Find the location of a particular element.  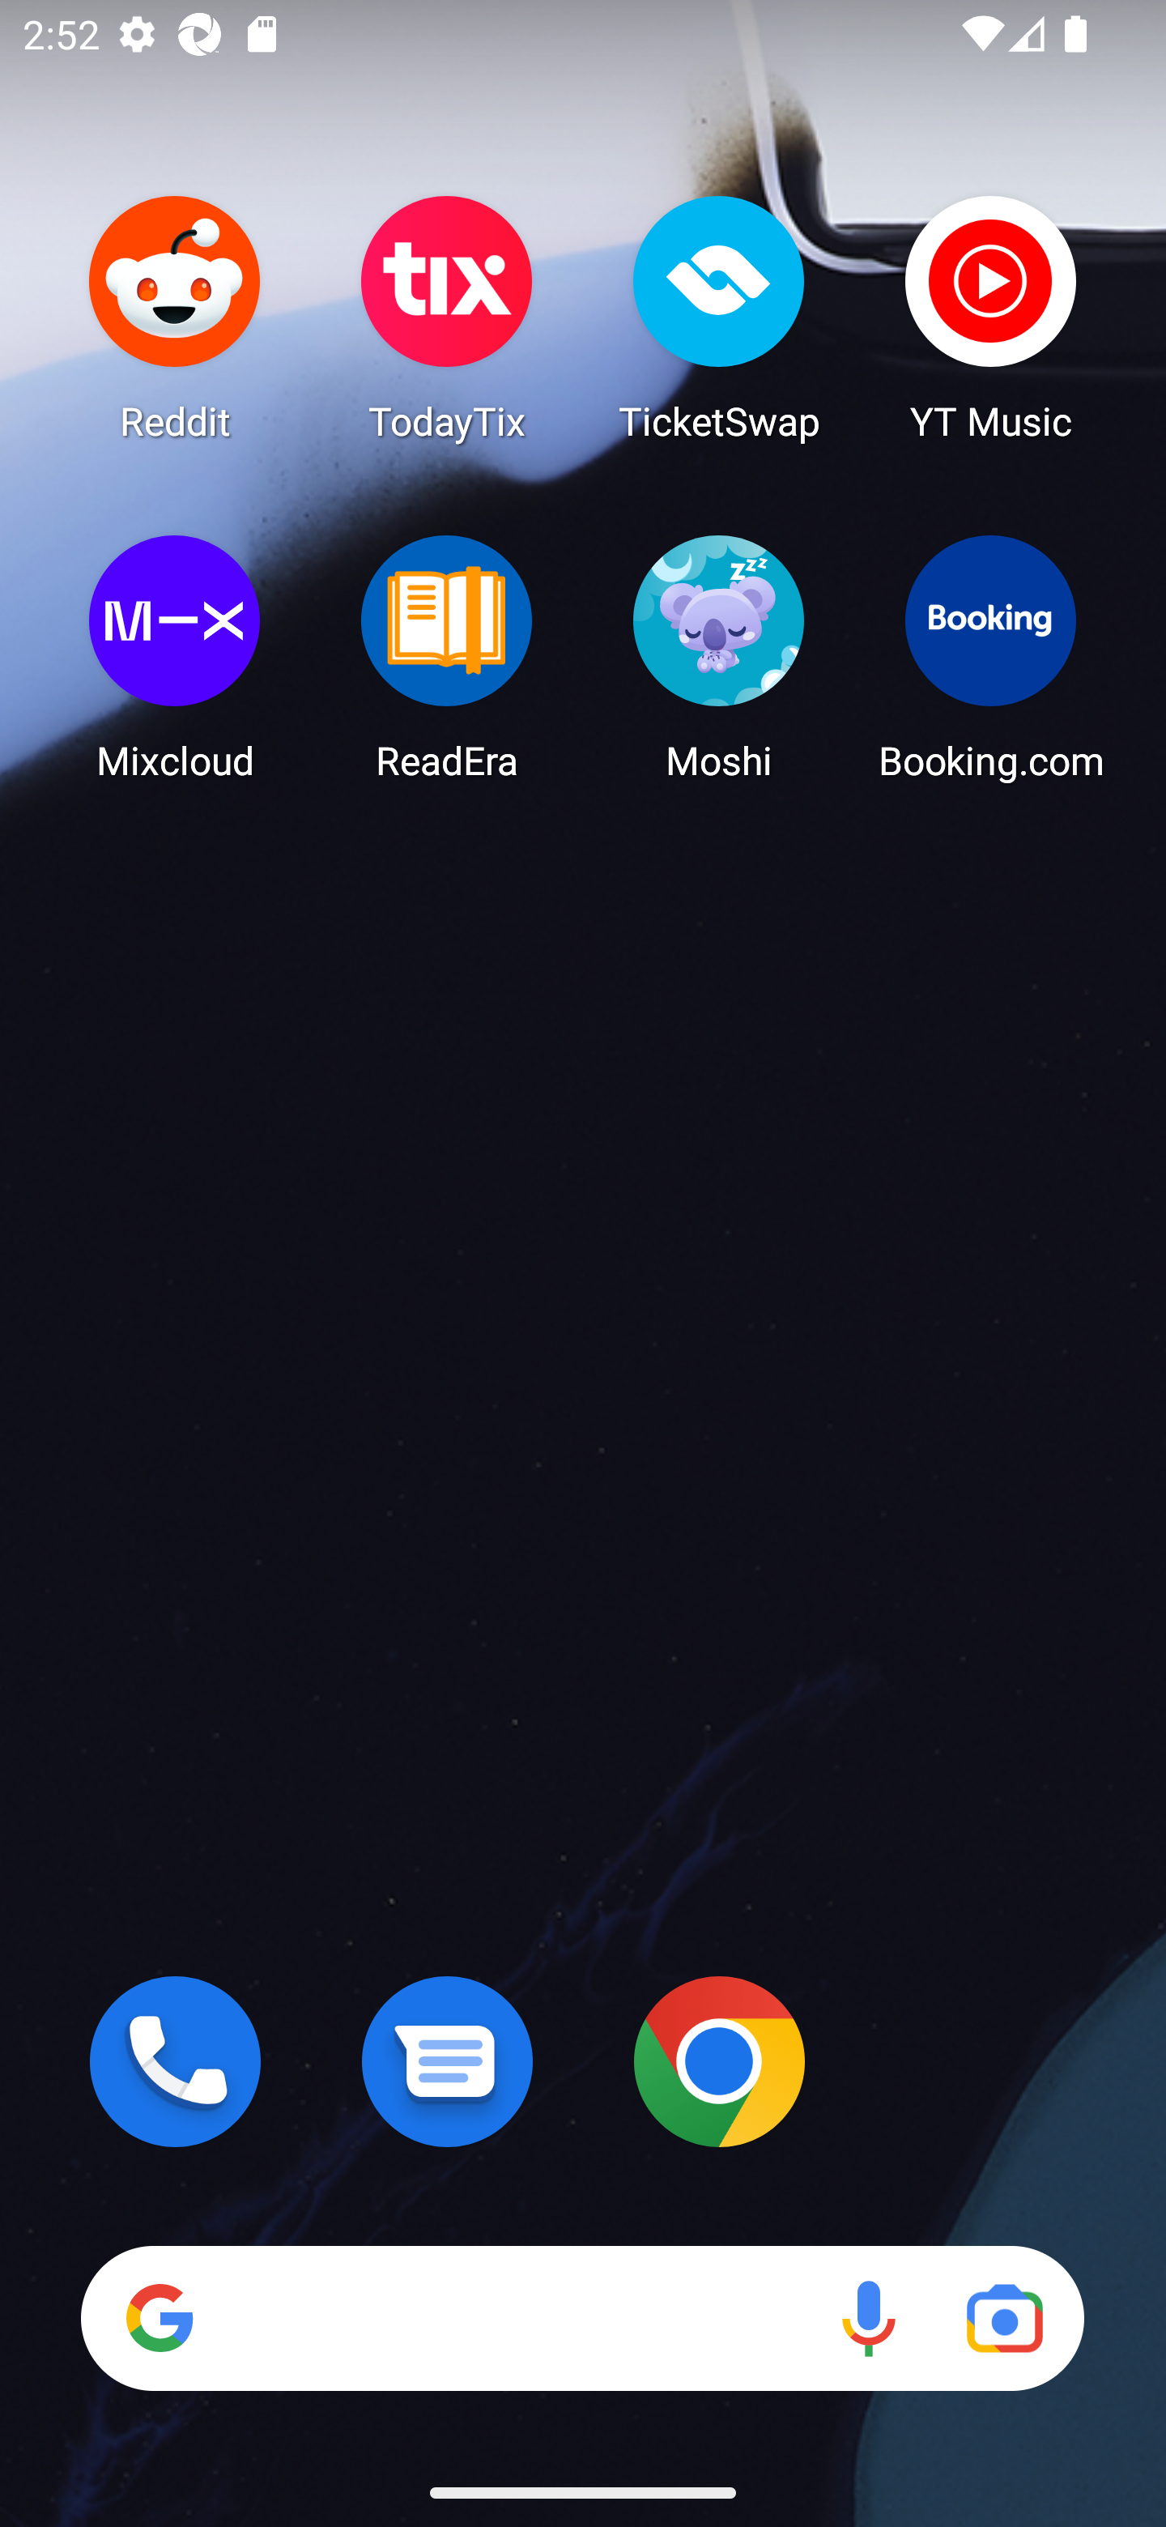

ReadEra is located at coordinates (447, 657).